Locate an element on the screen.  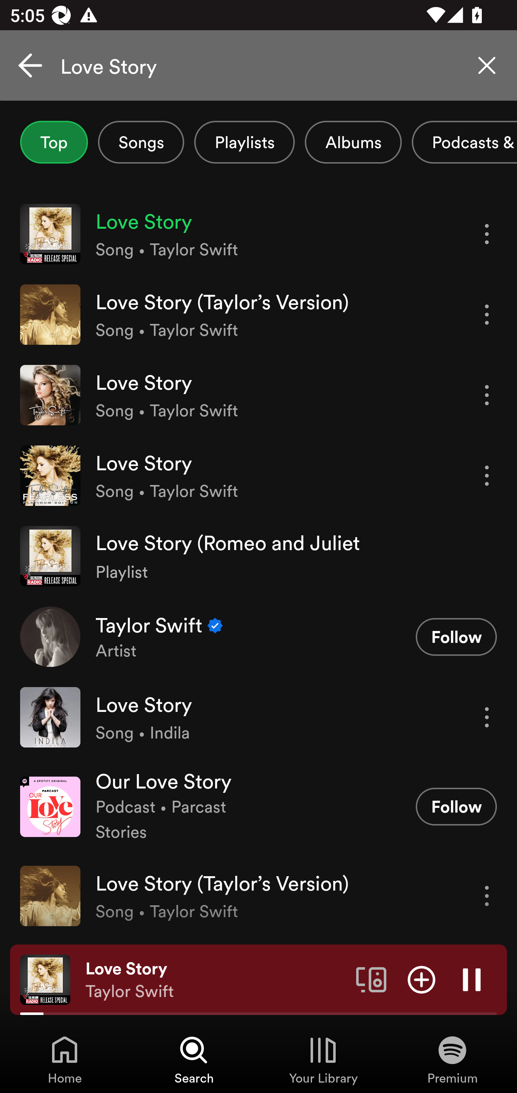
Add item is located at coordinates (421, 979).